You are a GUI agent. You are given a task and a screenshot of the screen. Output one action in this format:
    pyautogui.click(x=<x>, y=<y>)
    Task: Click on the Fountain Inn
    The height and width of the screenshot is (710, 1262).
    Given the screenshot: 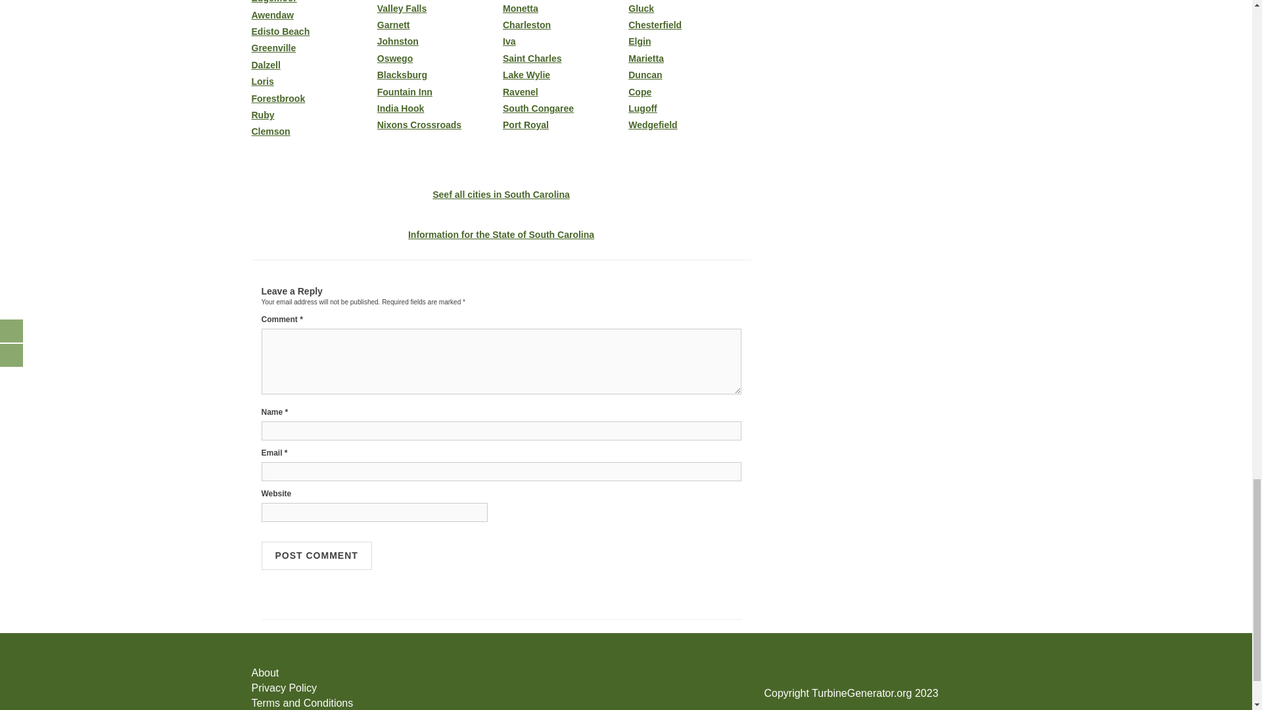 What is the action you would take?
    pyautogui.click(x=438, y=92)
    